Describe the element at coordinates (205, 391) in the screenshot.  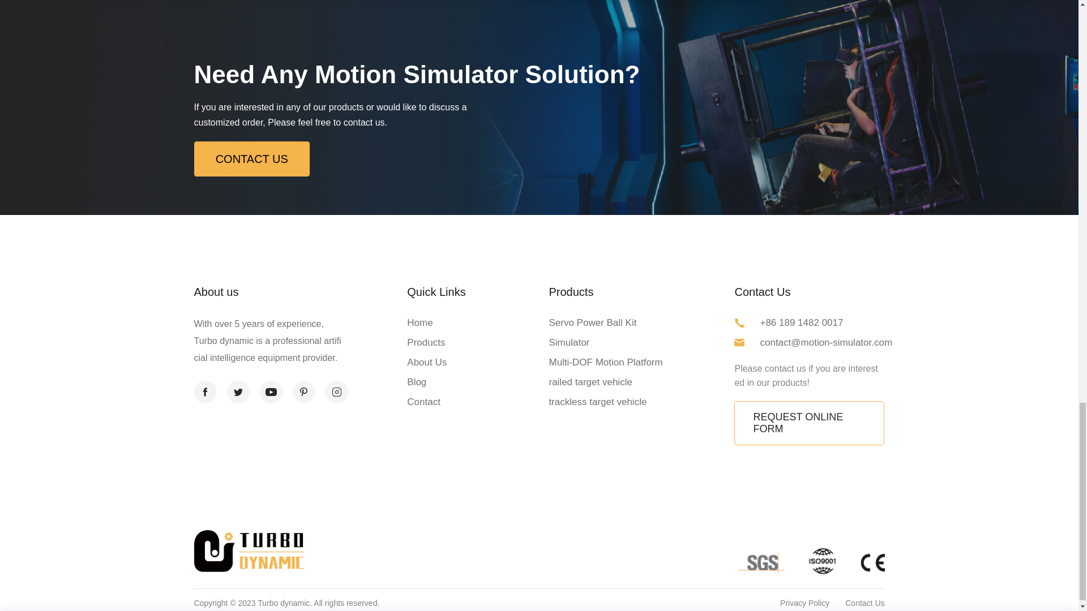
I see `facebook` at that location.